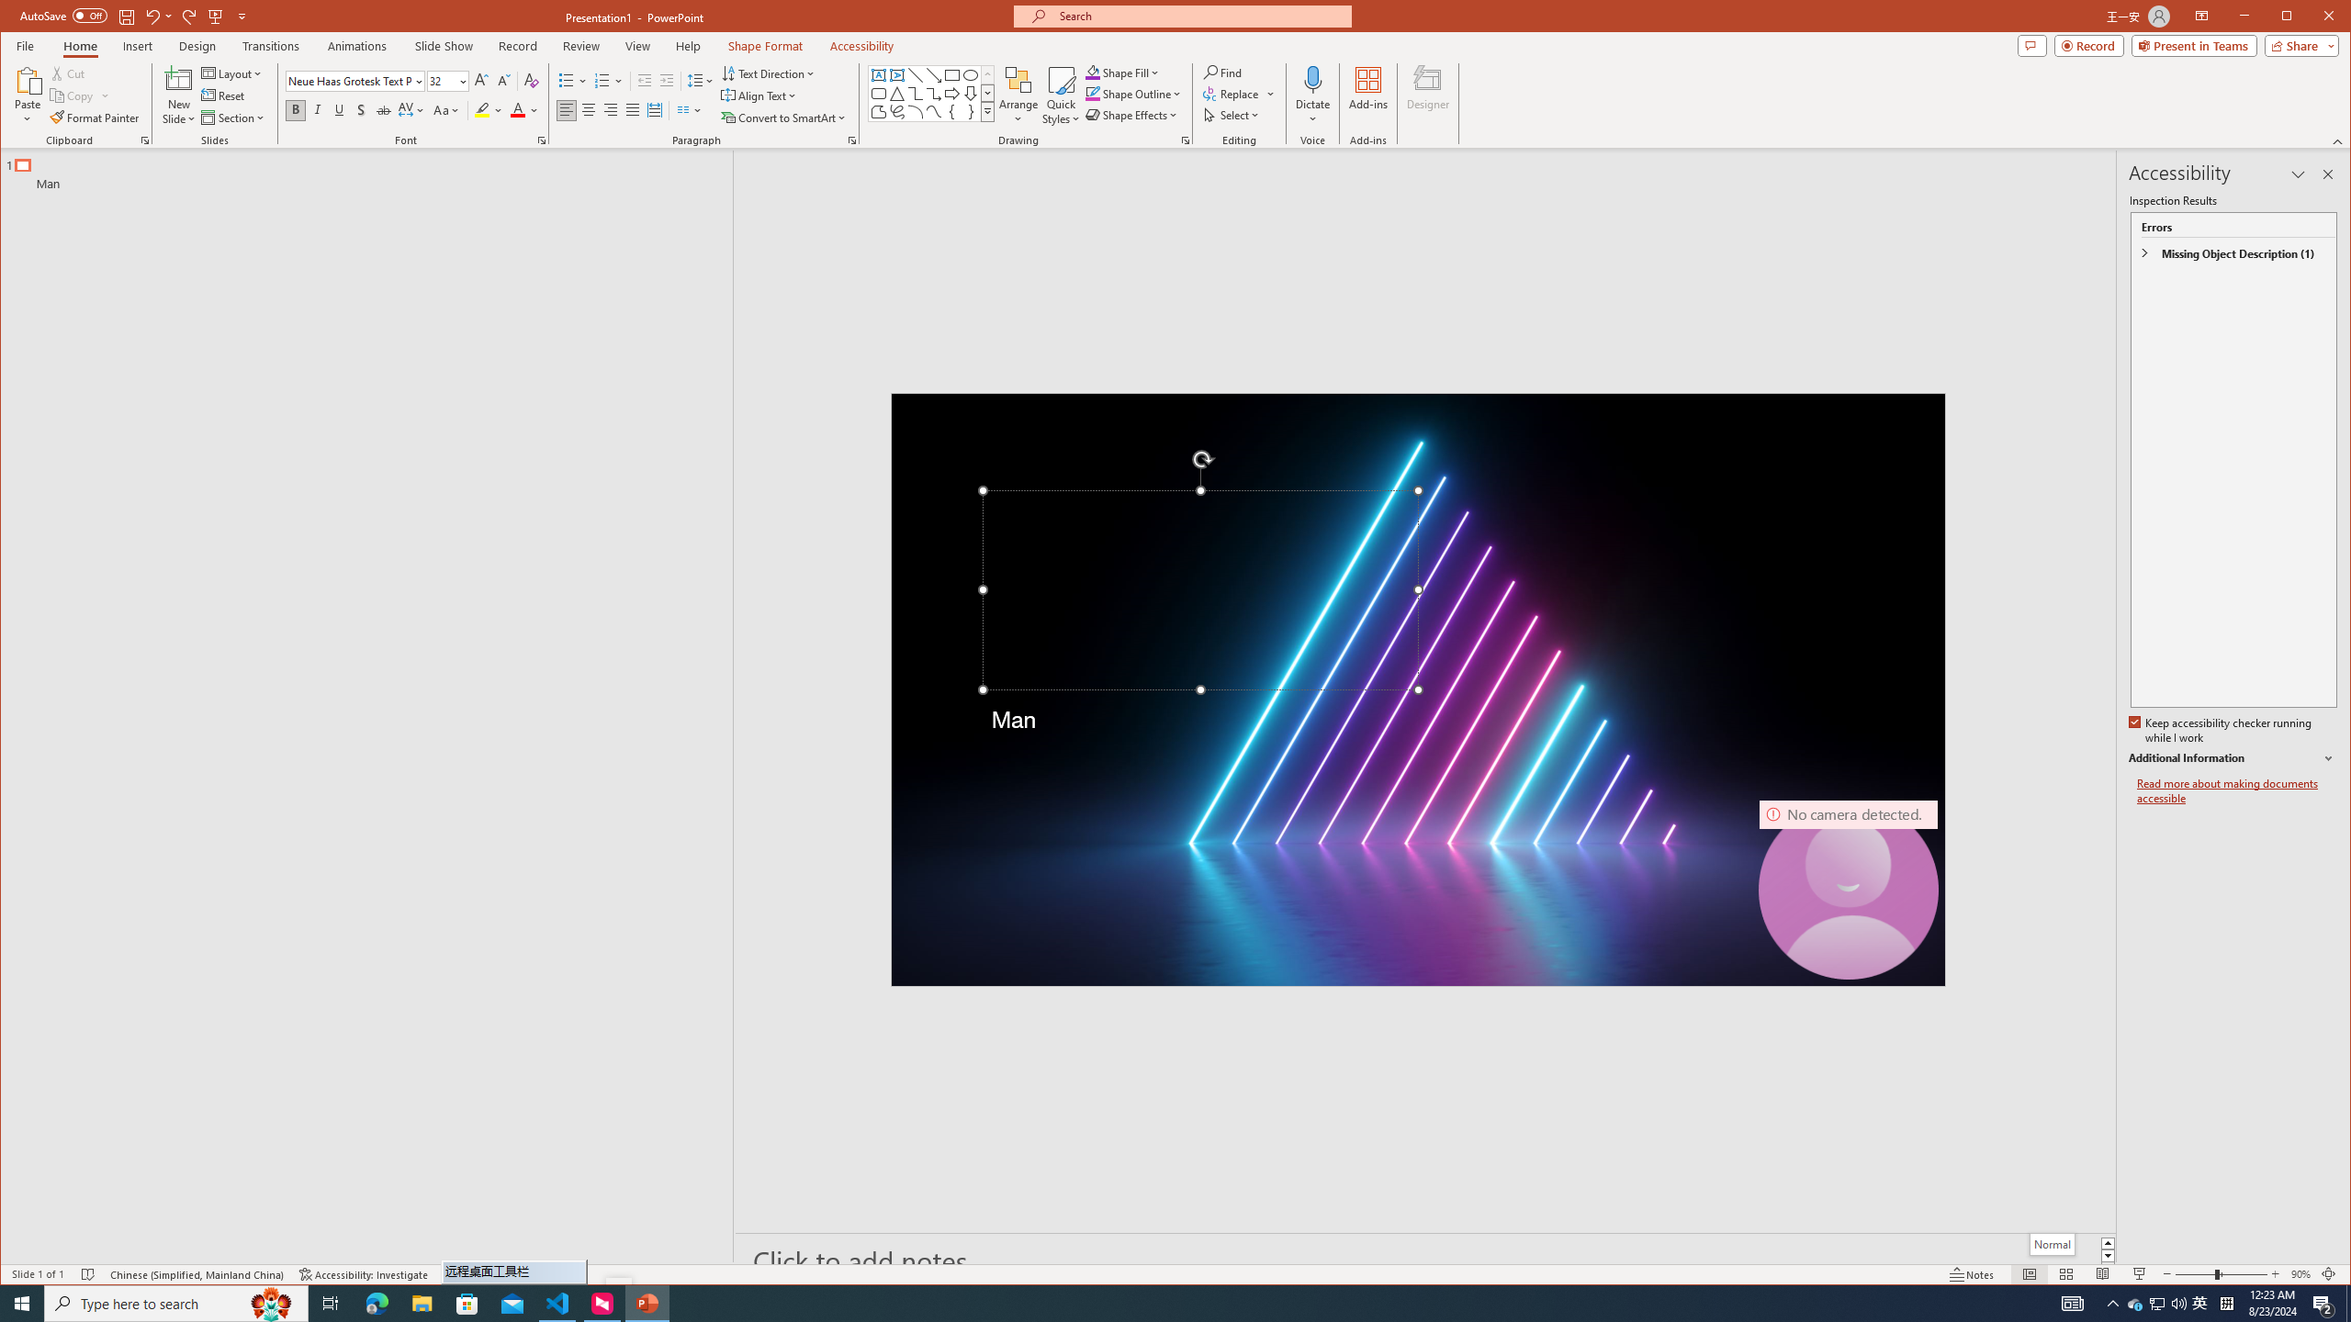  I want to click on Microsoft Edge, so click(377, 1304).